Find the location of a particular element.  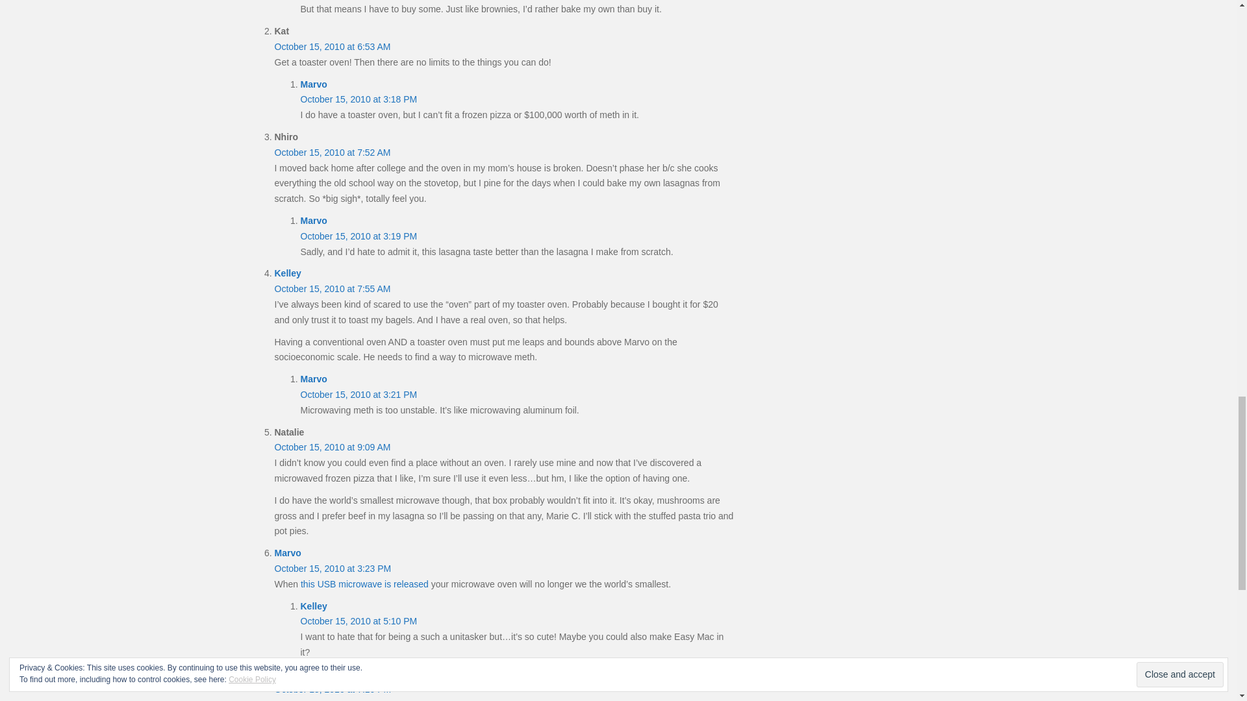

October 15, 2010 at 3:19 PM is located at coordinates (359, 236).